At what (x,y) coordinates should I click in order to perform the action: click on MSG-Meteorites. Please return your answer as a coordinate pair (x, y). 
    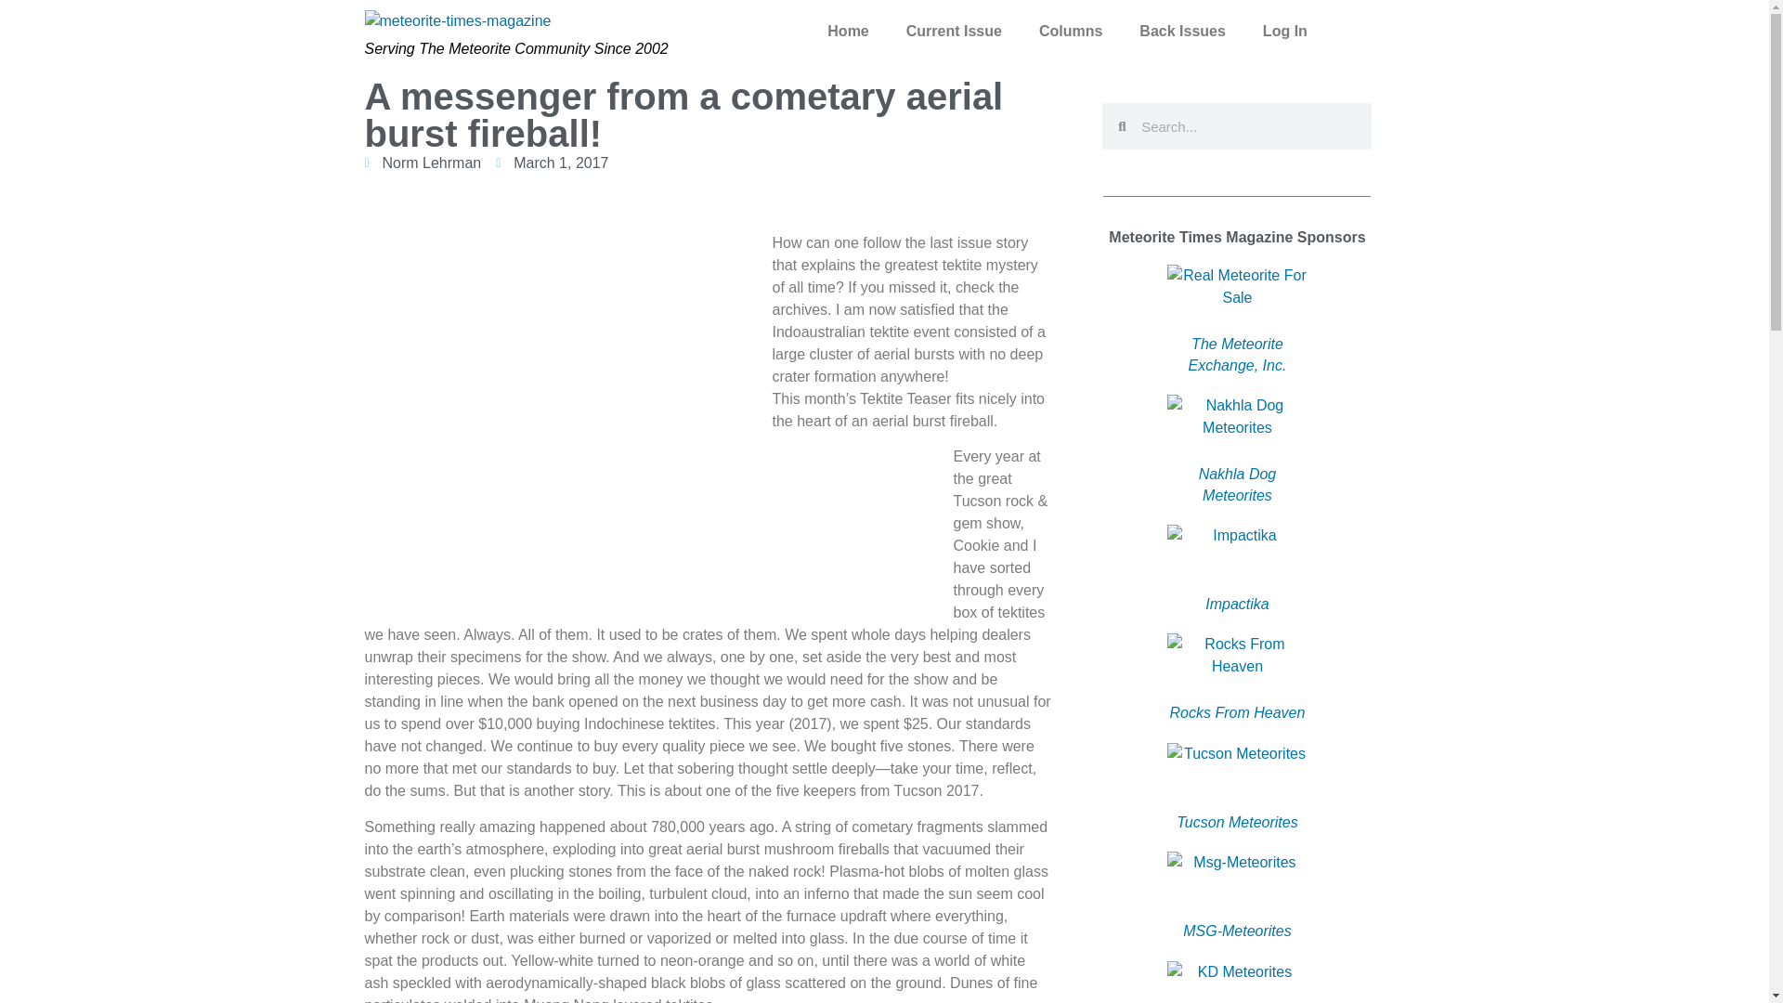
    Looking at the image, I should click on (1237, 931).